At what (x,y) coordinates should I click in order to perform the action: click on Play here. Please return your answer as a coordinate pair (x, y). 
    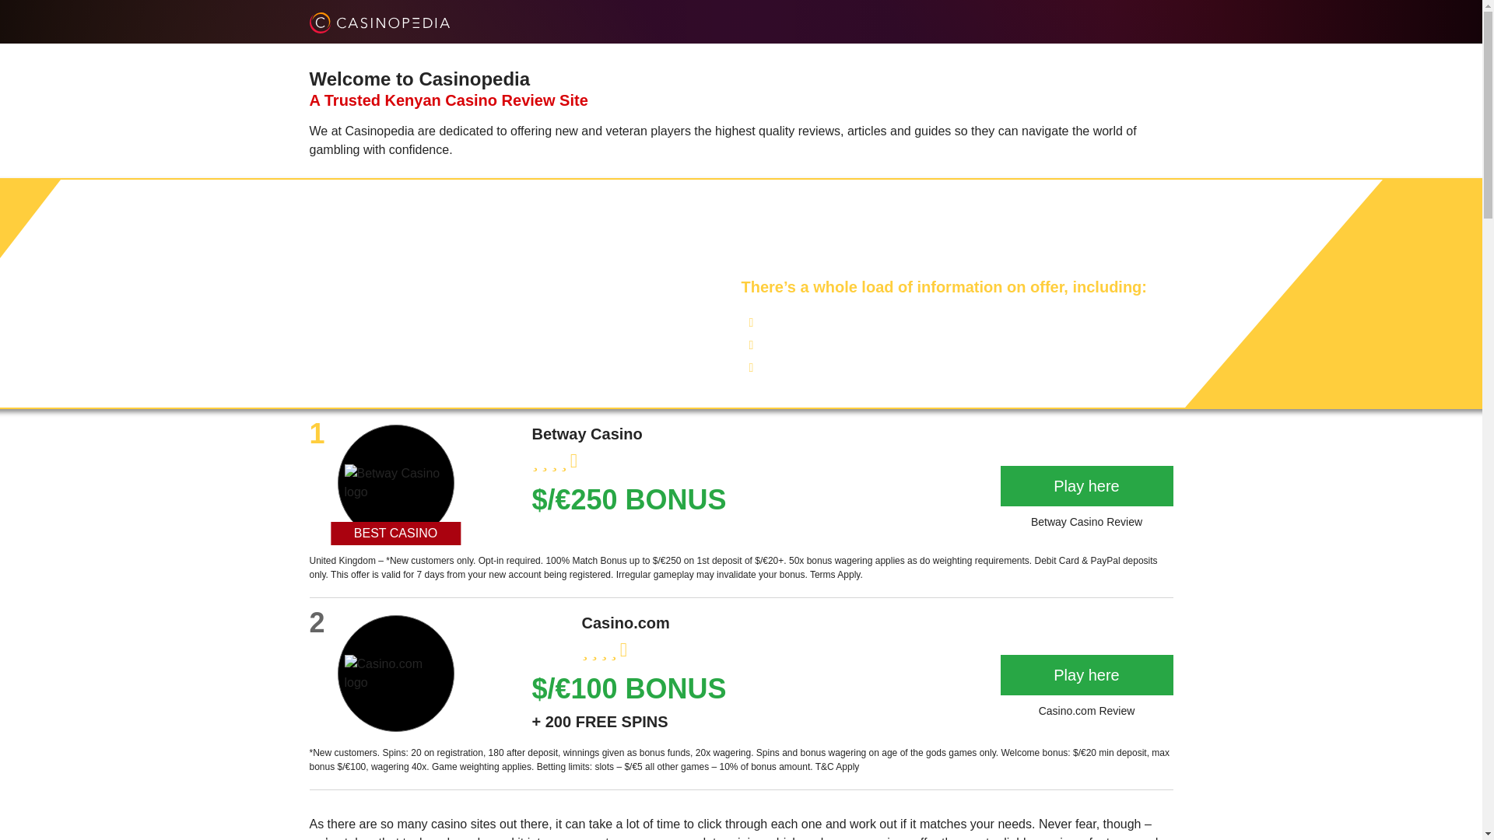
    Looking at the image, I should click on (1086, 486).